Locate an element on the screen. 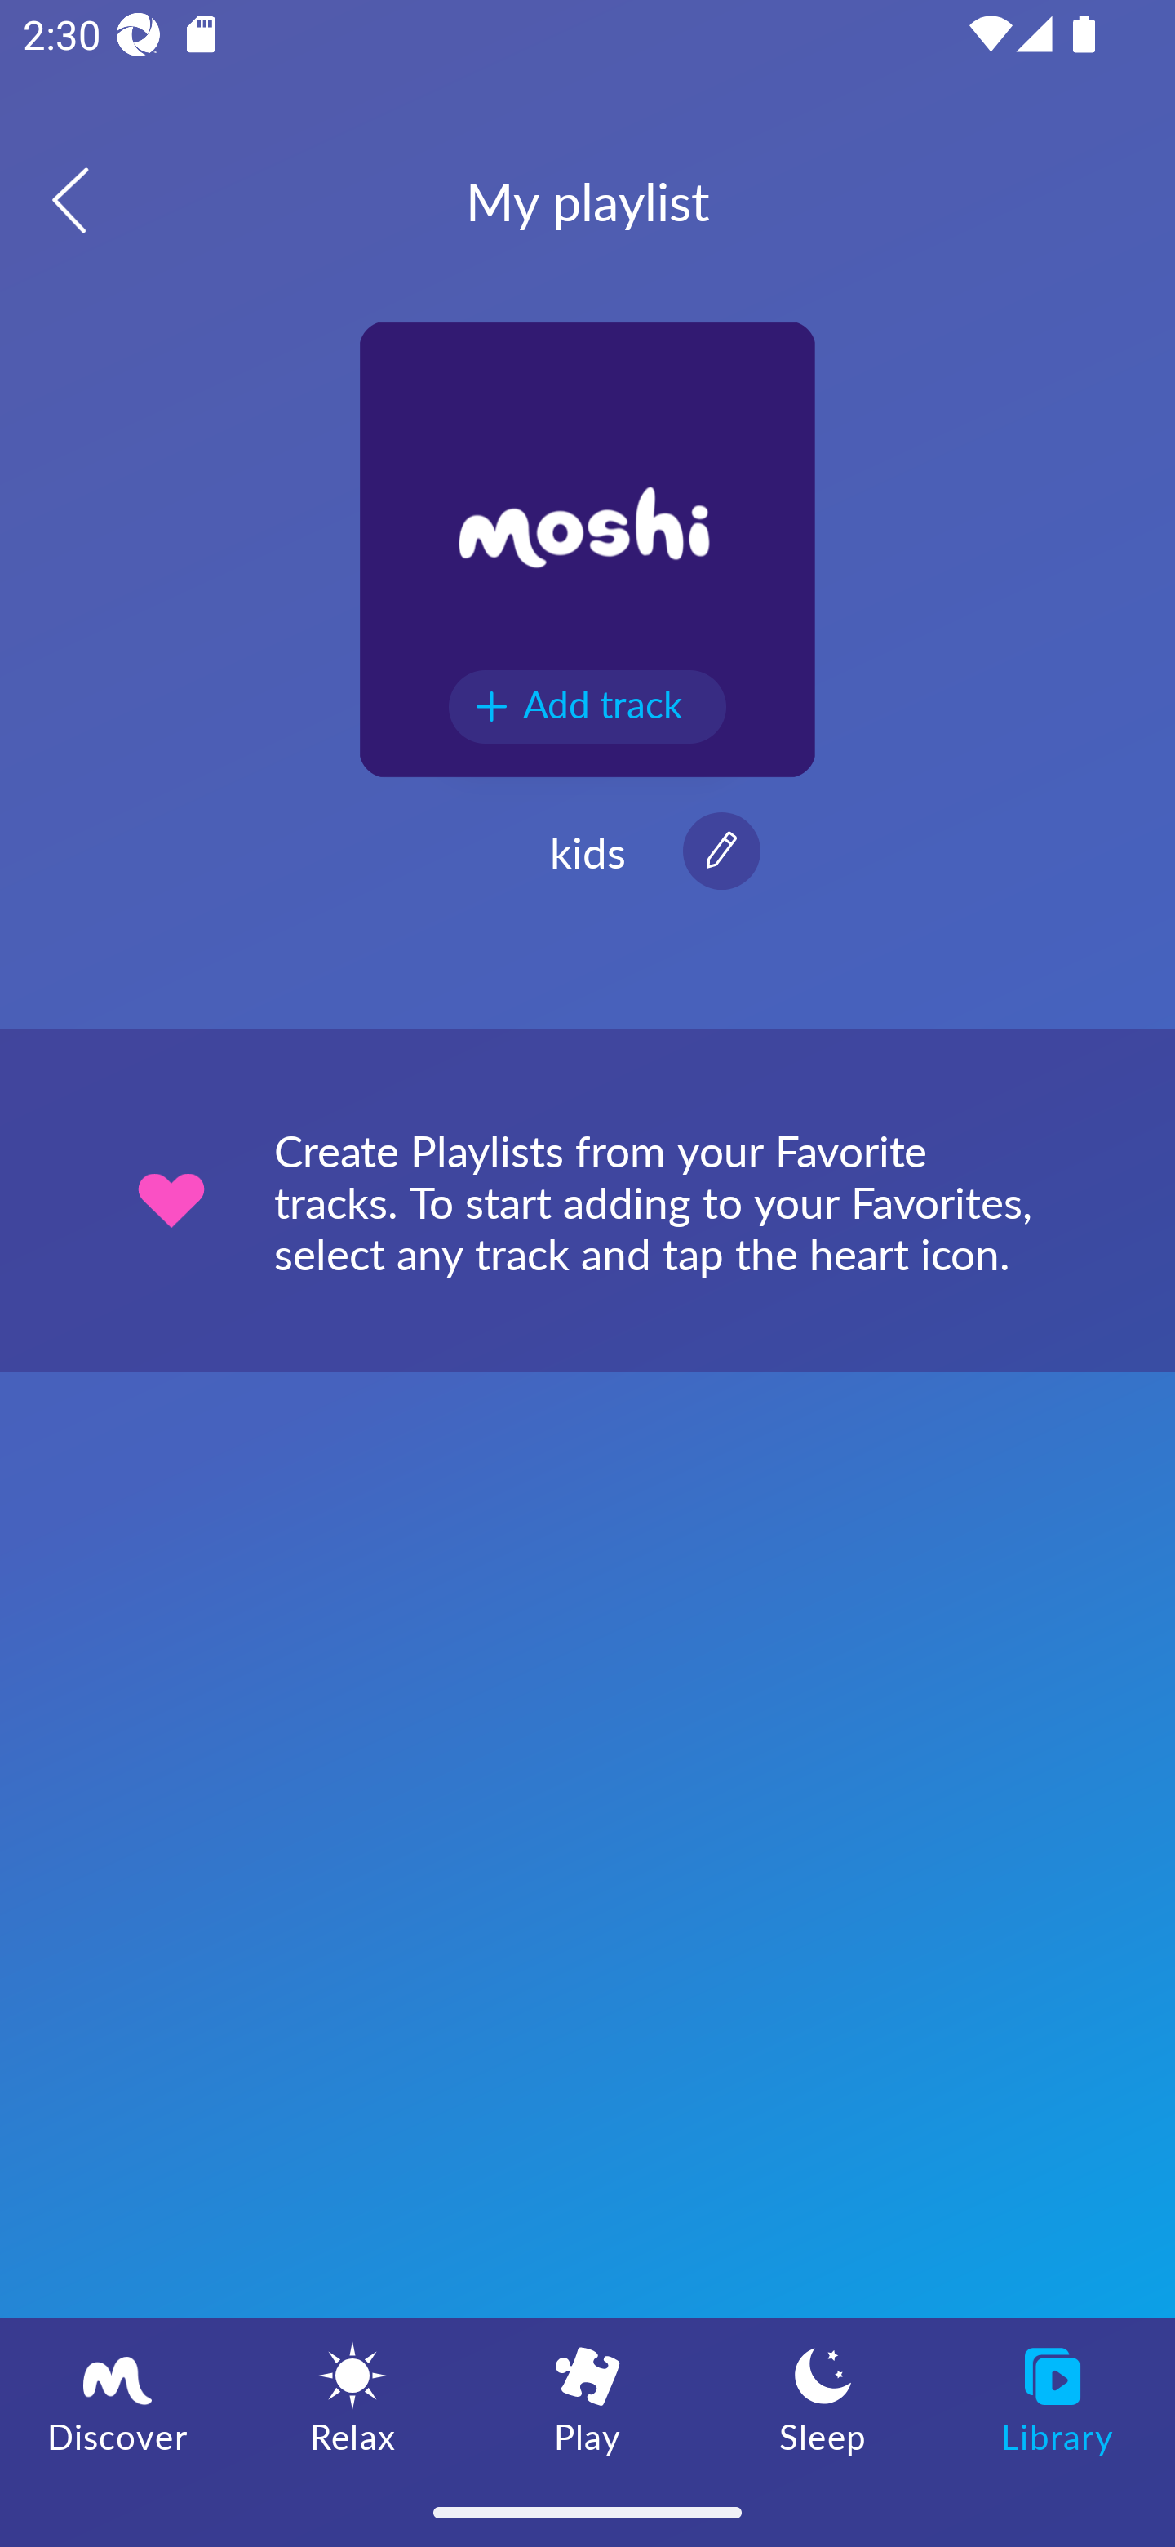 The image size is (1175, 2547). Play is located at coordinates (587, 2398).